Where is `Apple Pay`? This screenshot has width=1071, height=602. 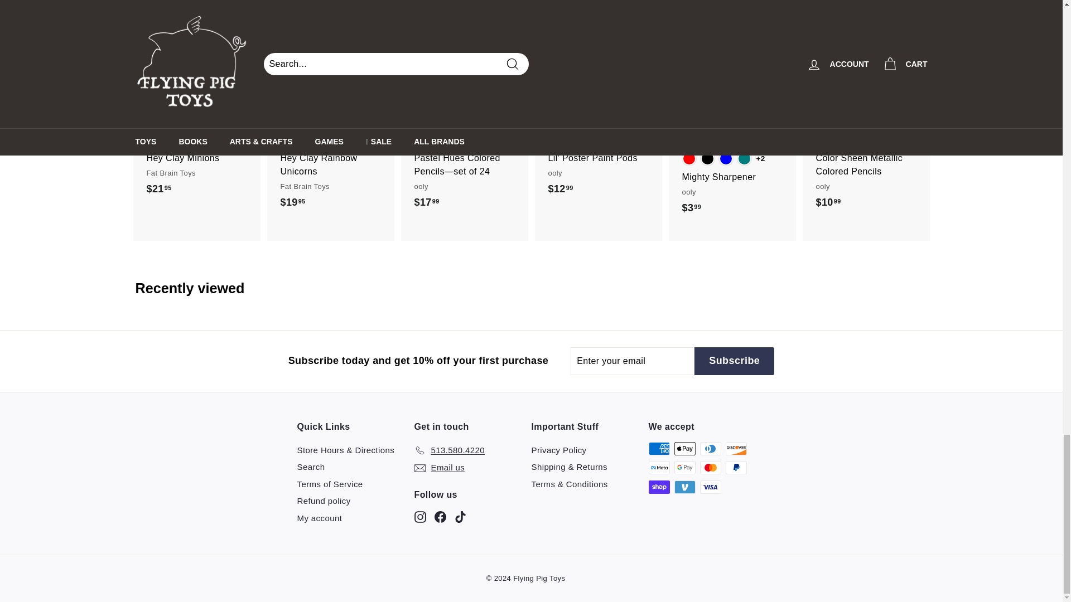
Apple Pay is located at coordinates (684, 448).